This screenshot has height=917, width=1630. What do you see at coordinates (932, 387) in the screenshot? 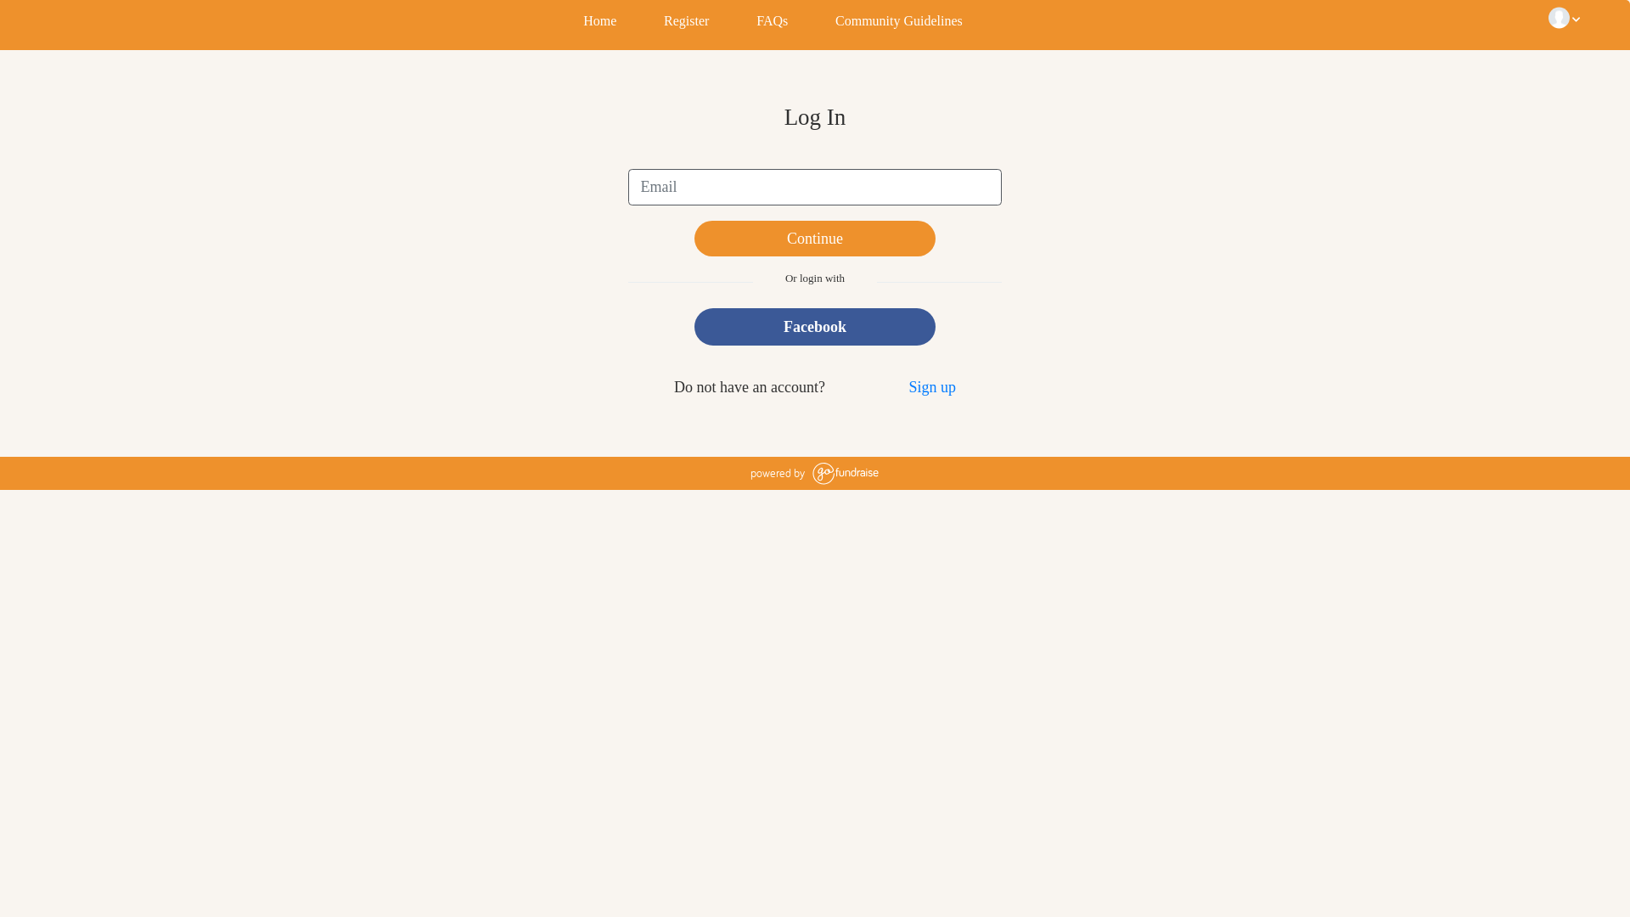
I see `Sign up` at bounding box center [932, 387].